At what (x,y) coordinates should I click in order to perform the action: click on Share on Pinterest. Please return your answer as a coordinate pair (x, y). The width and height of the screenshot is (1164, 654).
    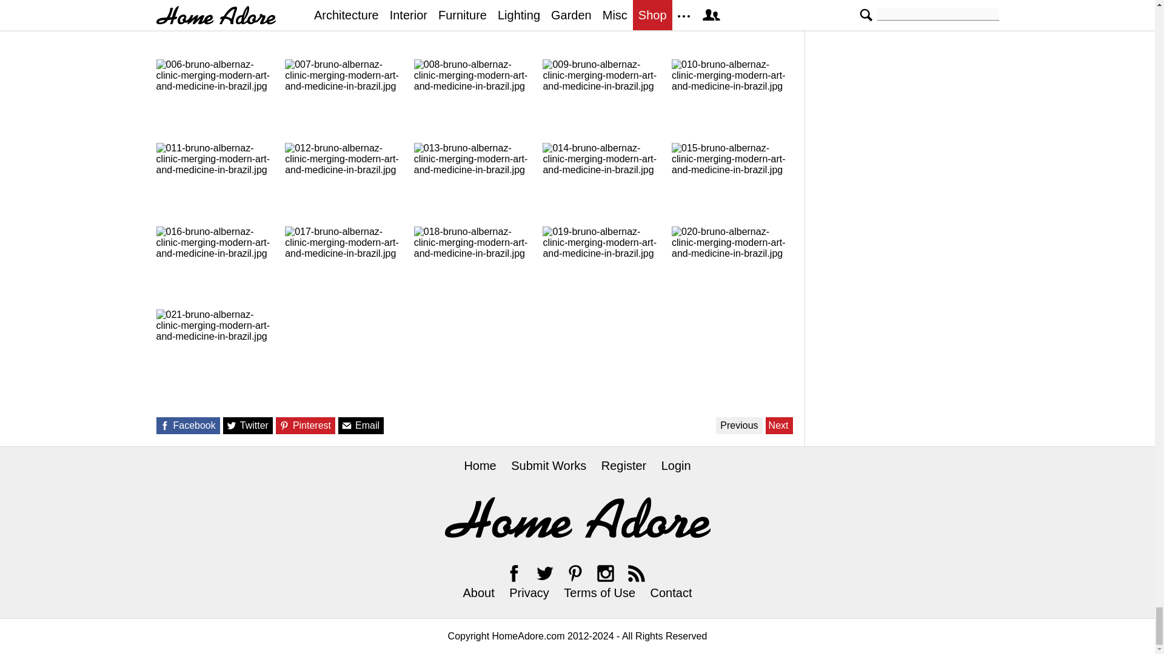
    Looking at the image, I should click on (284, 425).